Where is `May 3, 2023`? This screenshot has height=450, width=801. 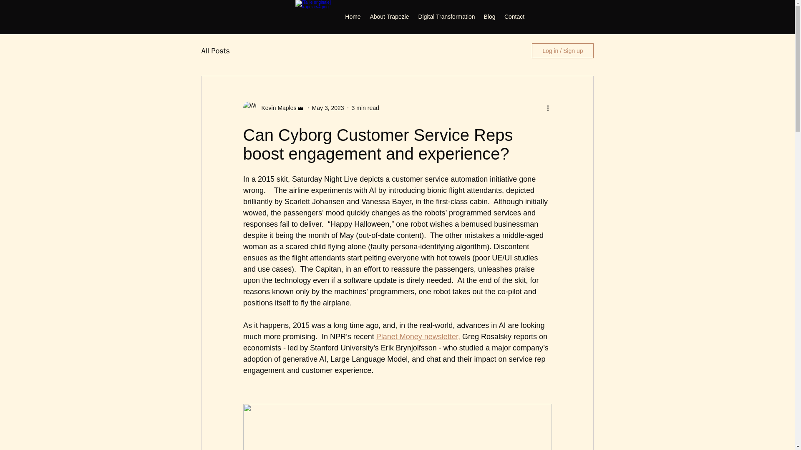 May 3, 2023 is located at coordinates (328, 107).